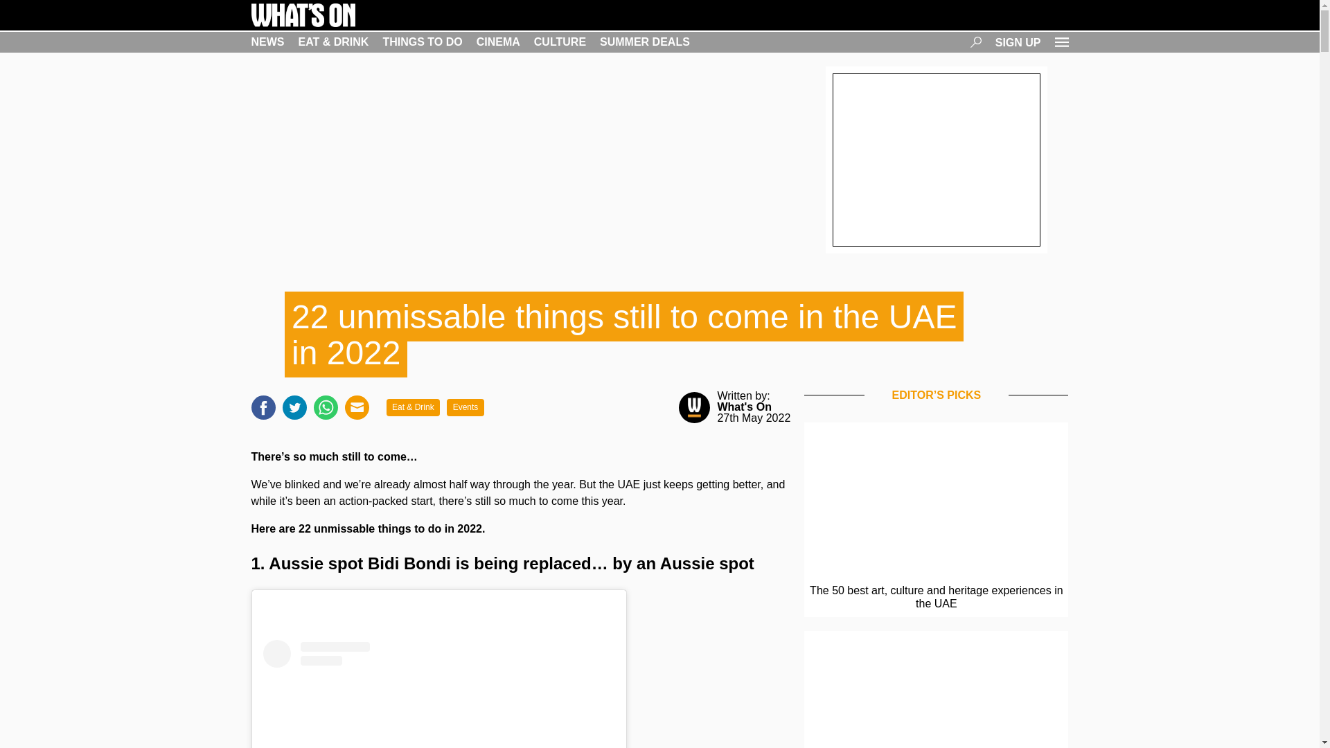 Image resolution: width=1330 pixels, height=748 pixels. Describe the element at coordinates (422, 42) in the screenshot. I see `THINGS TO DO` at that location.